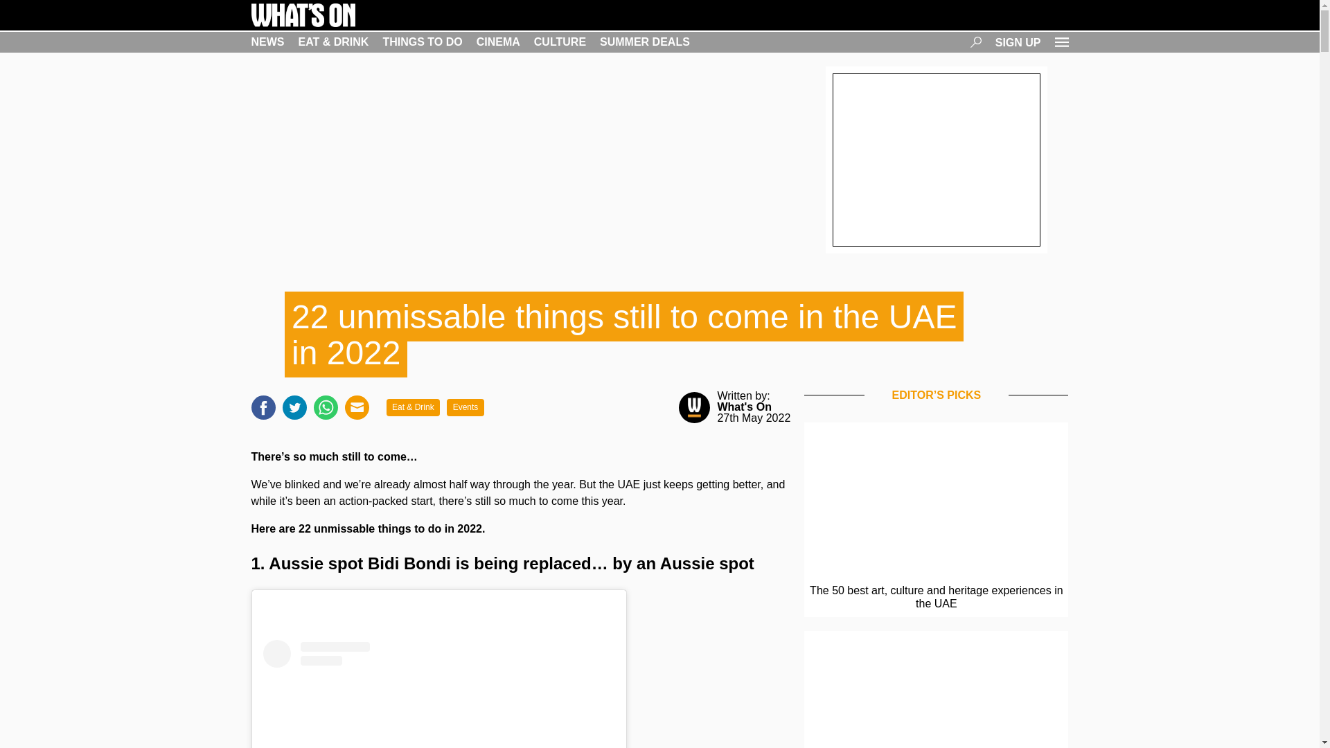 Image resolution: width=1330 pixels, height=748 pixels. Describe the element at coordinates (422, 42) in the screenshot. I see `THINGS TO DO` at that location.